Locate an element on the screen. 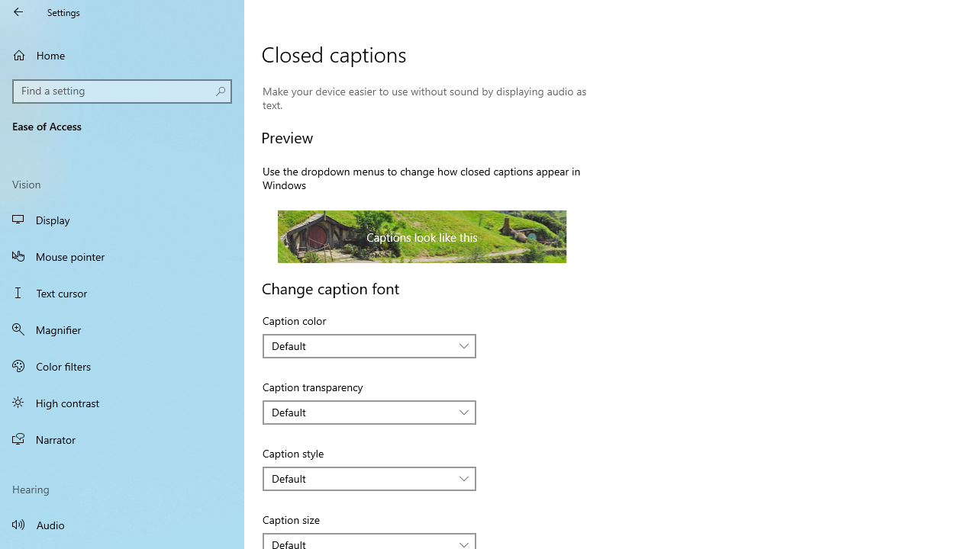 This screenshot has width=977, height=549. Color filters is located at coordinates (122, 365).